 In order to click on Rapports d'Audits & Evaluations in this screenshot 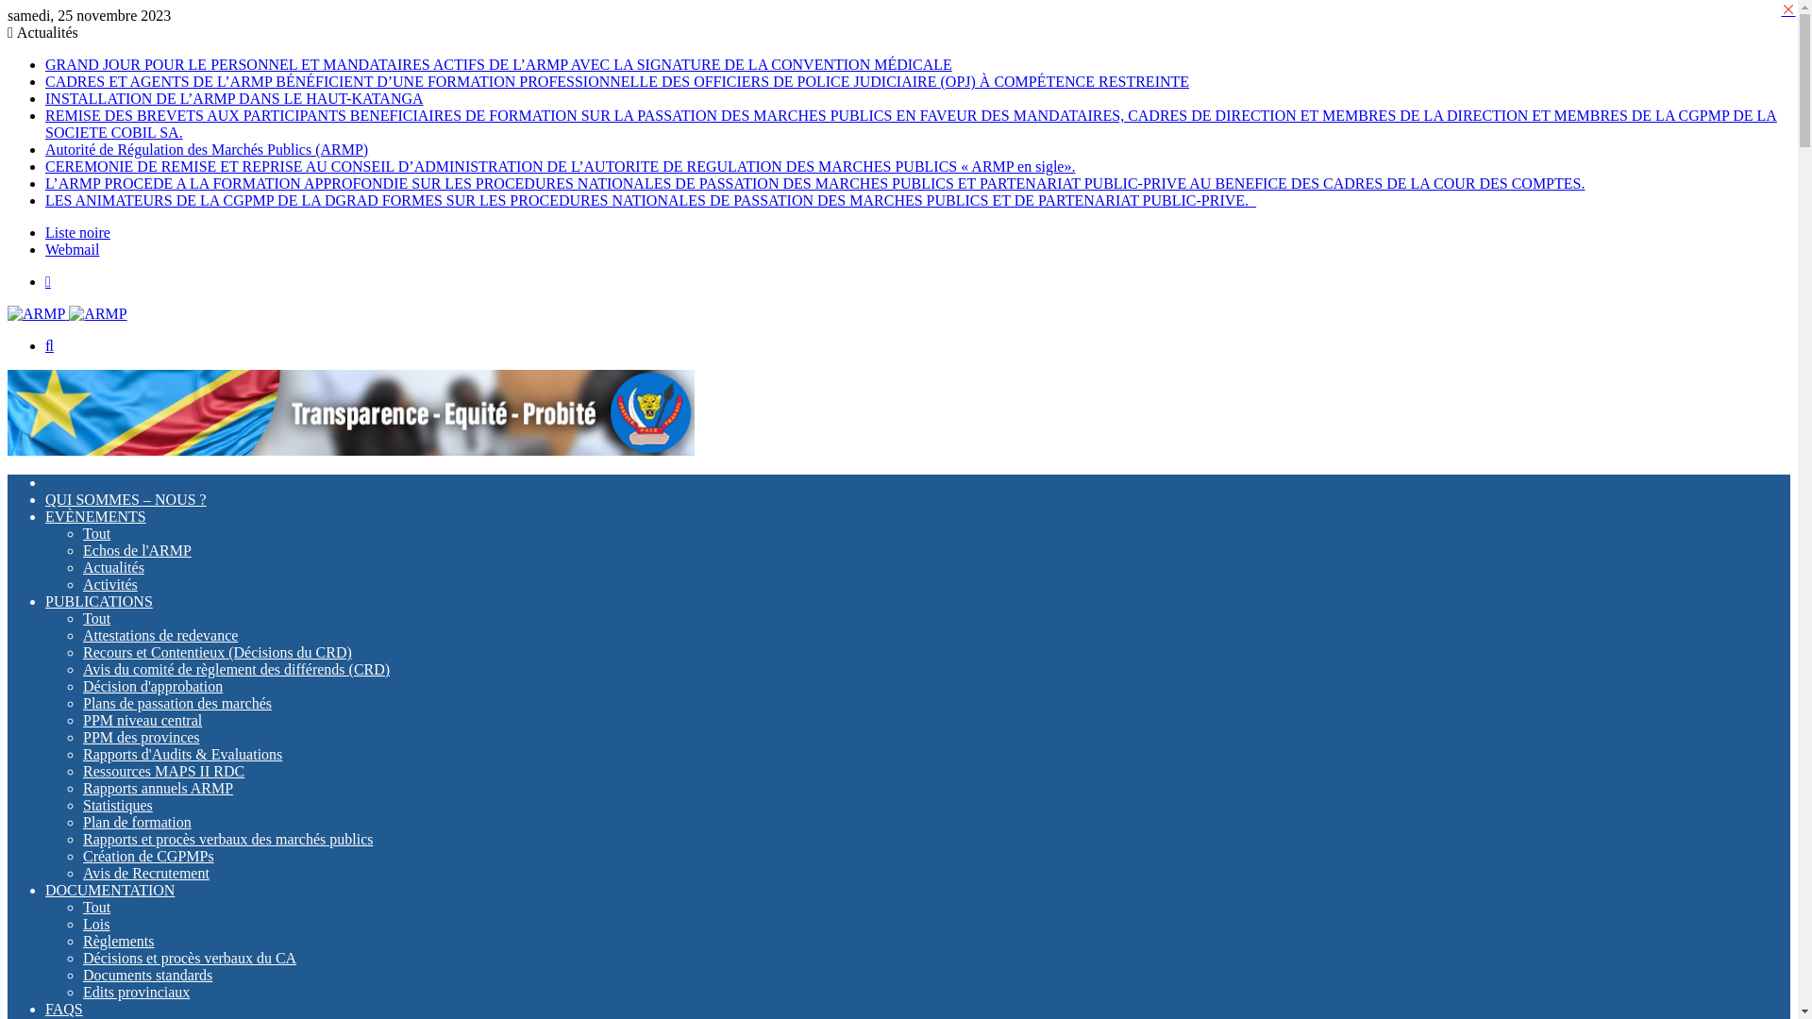, I will do `click(183, 755)`.